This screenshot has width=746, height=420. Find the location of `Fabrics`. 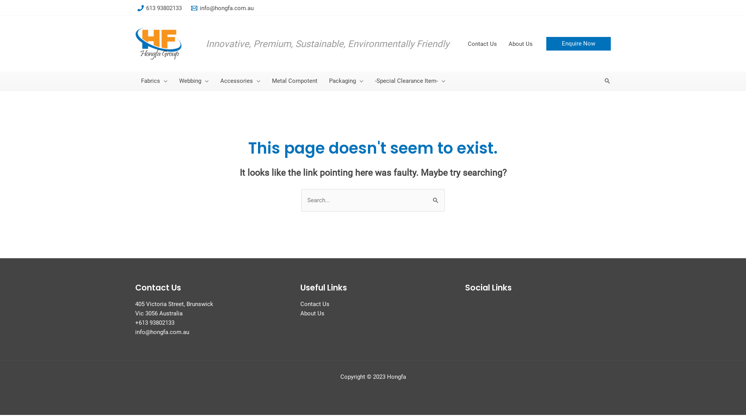

Fabrics is located at coordinates (154, 81).